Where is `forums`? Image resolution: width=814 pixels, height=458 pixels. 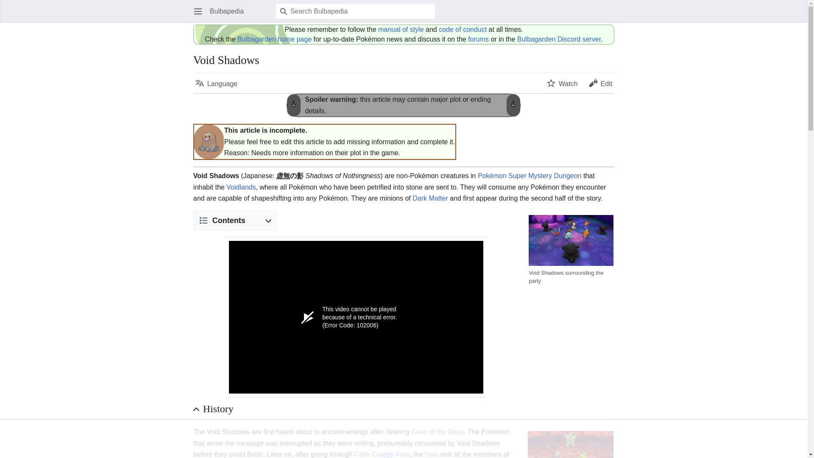 forums is located at coordinates (478, 39).